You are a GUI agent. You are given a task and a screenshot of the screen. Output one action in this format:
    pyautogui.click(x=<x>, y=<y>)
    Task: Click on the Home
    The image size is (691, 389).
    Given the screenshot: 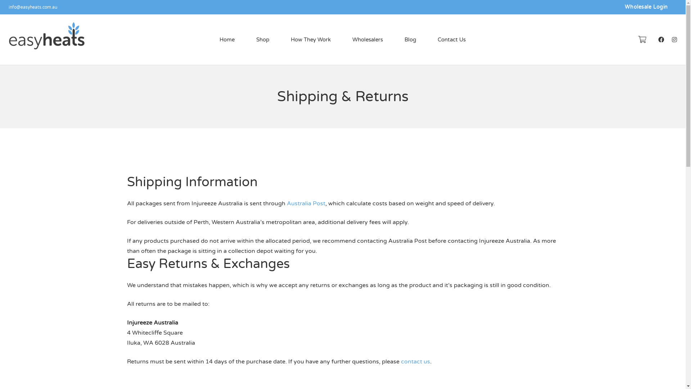 What is the action you would take?
    pyautogui.click(x=227, y=40)
    